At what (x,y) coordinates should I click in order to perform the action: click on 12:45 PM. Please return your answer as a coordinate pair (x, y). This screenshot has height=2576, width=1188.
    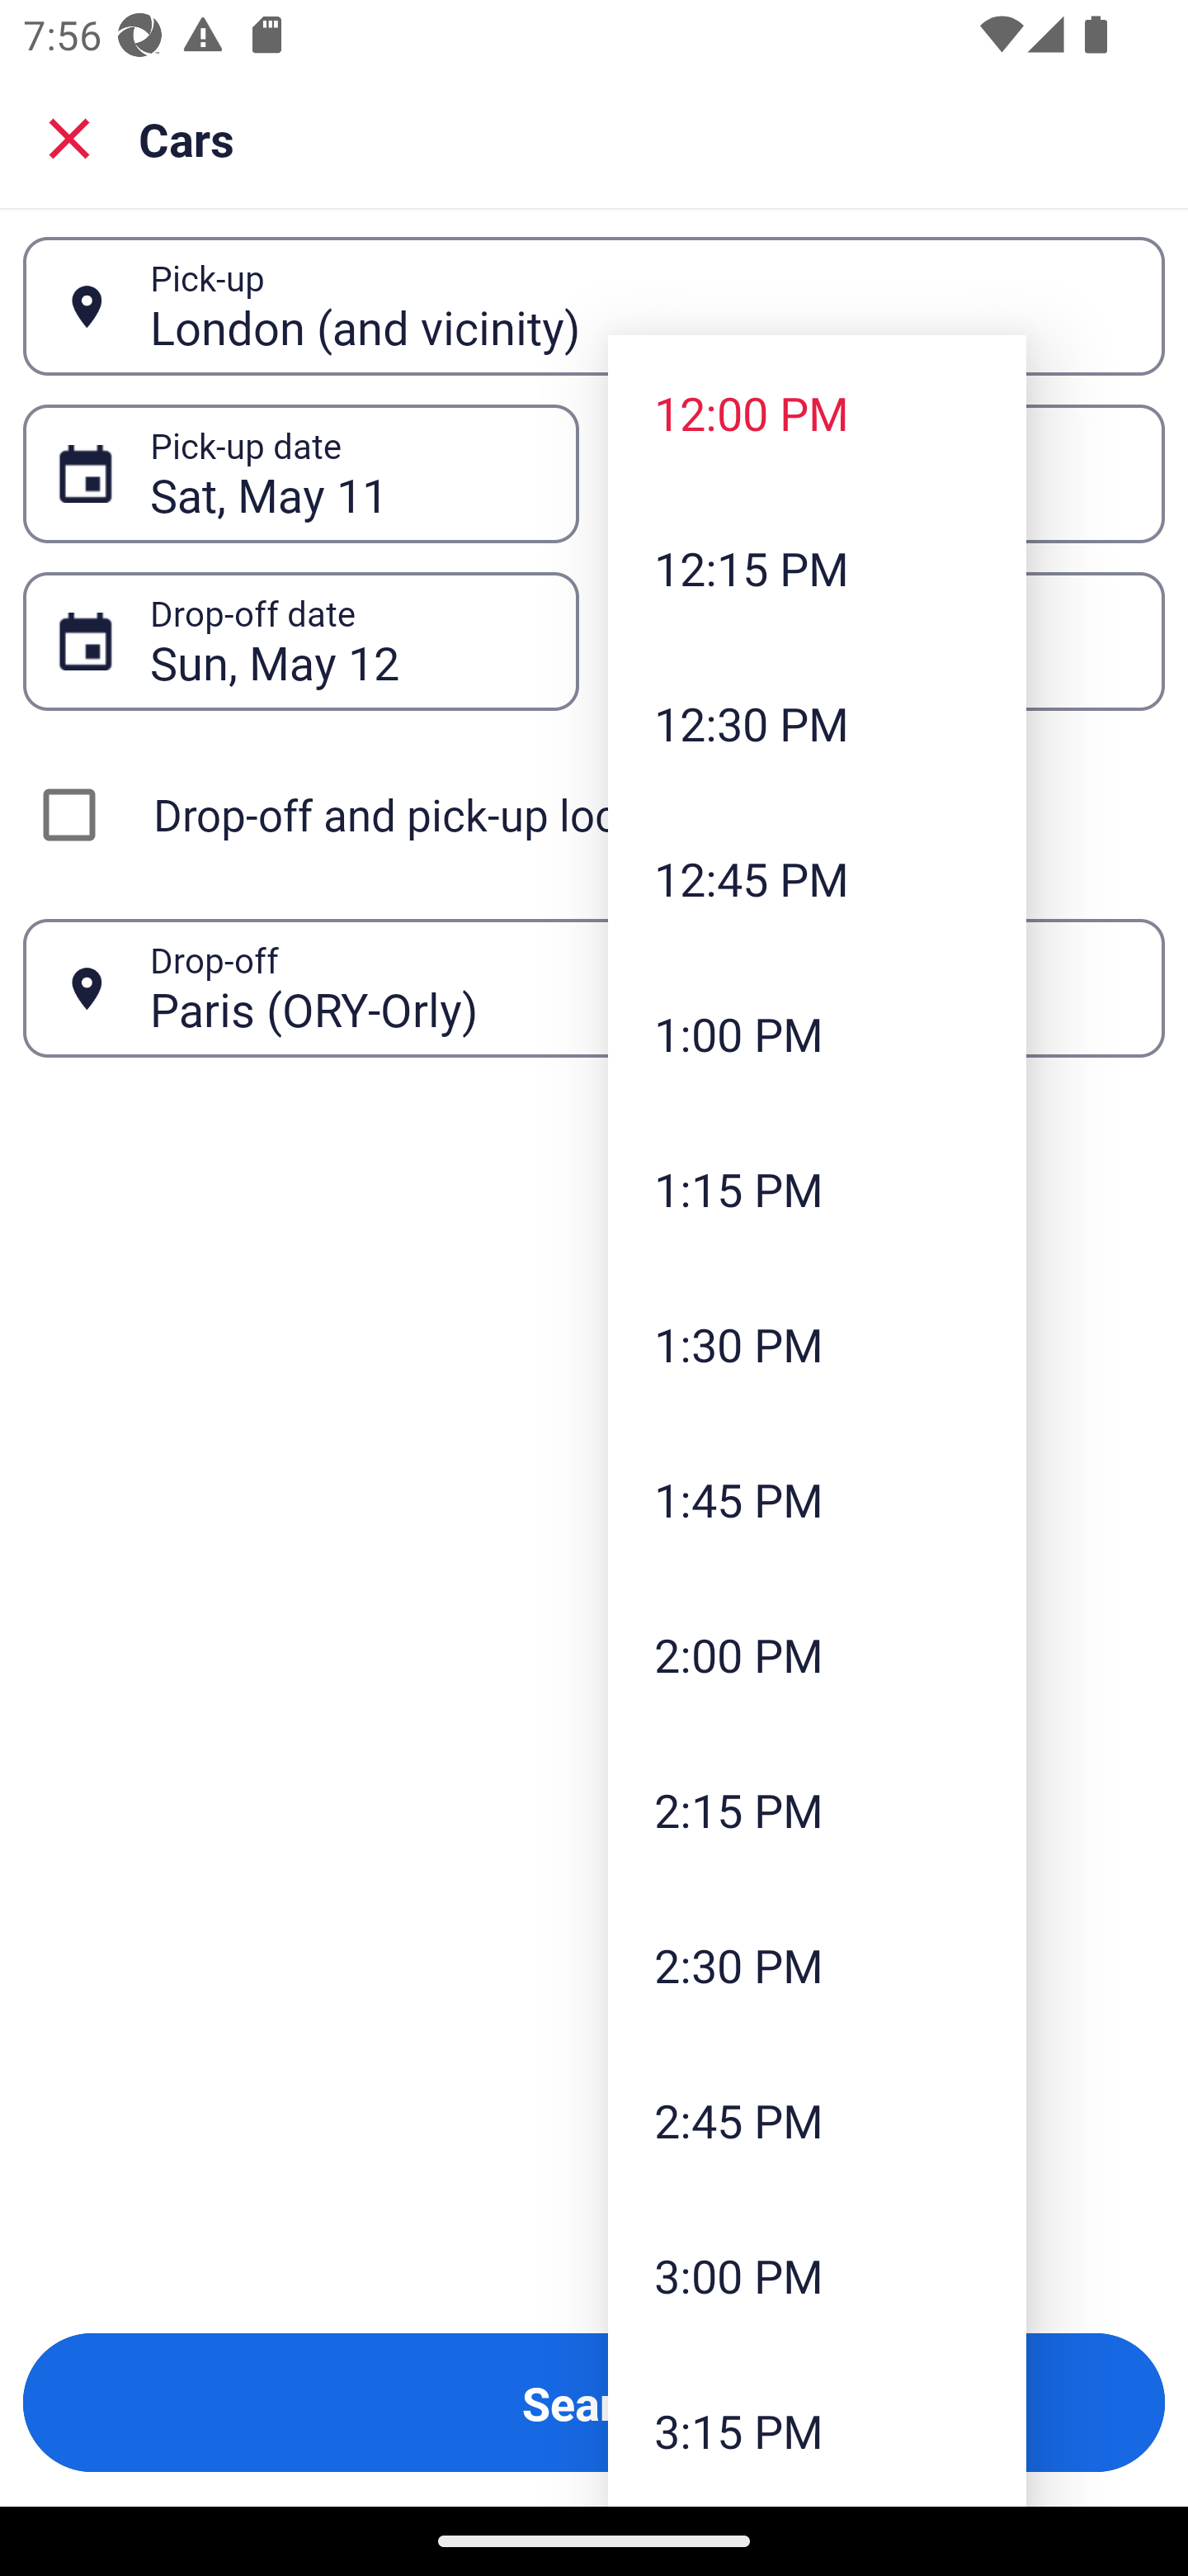
    Looking at the image, I should click on (817, 878).